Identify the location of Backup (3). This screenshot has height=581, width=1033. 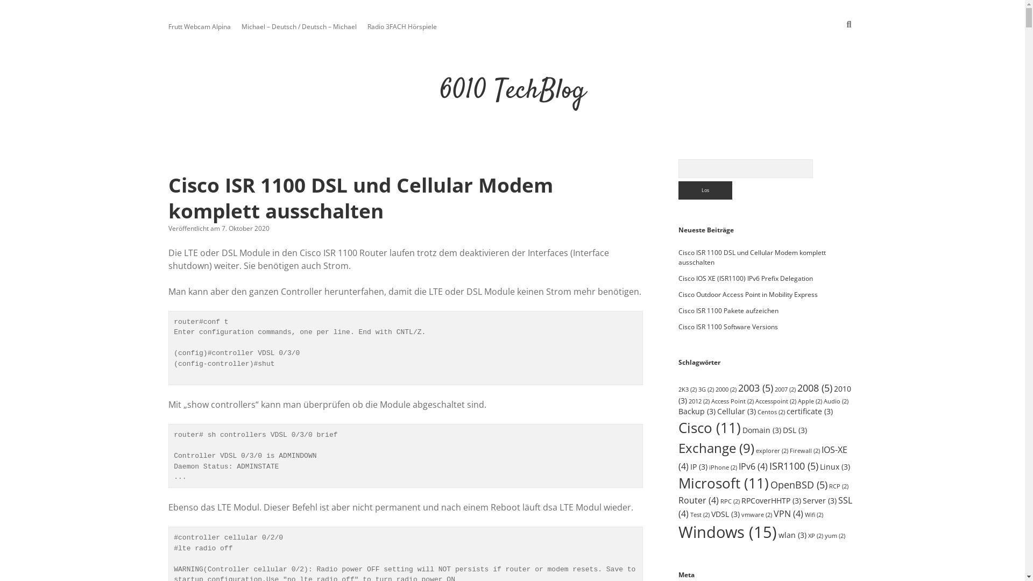
(697, 411).